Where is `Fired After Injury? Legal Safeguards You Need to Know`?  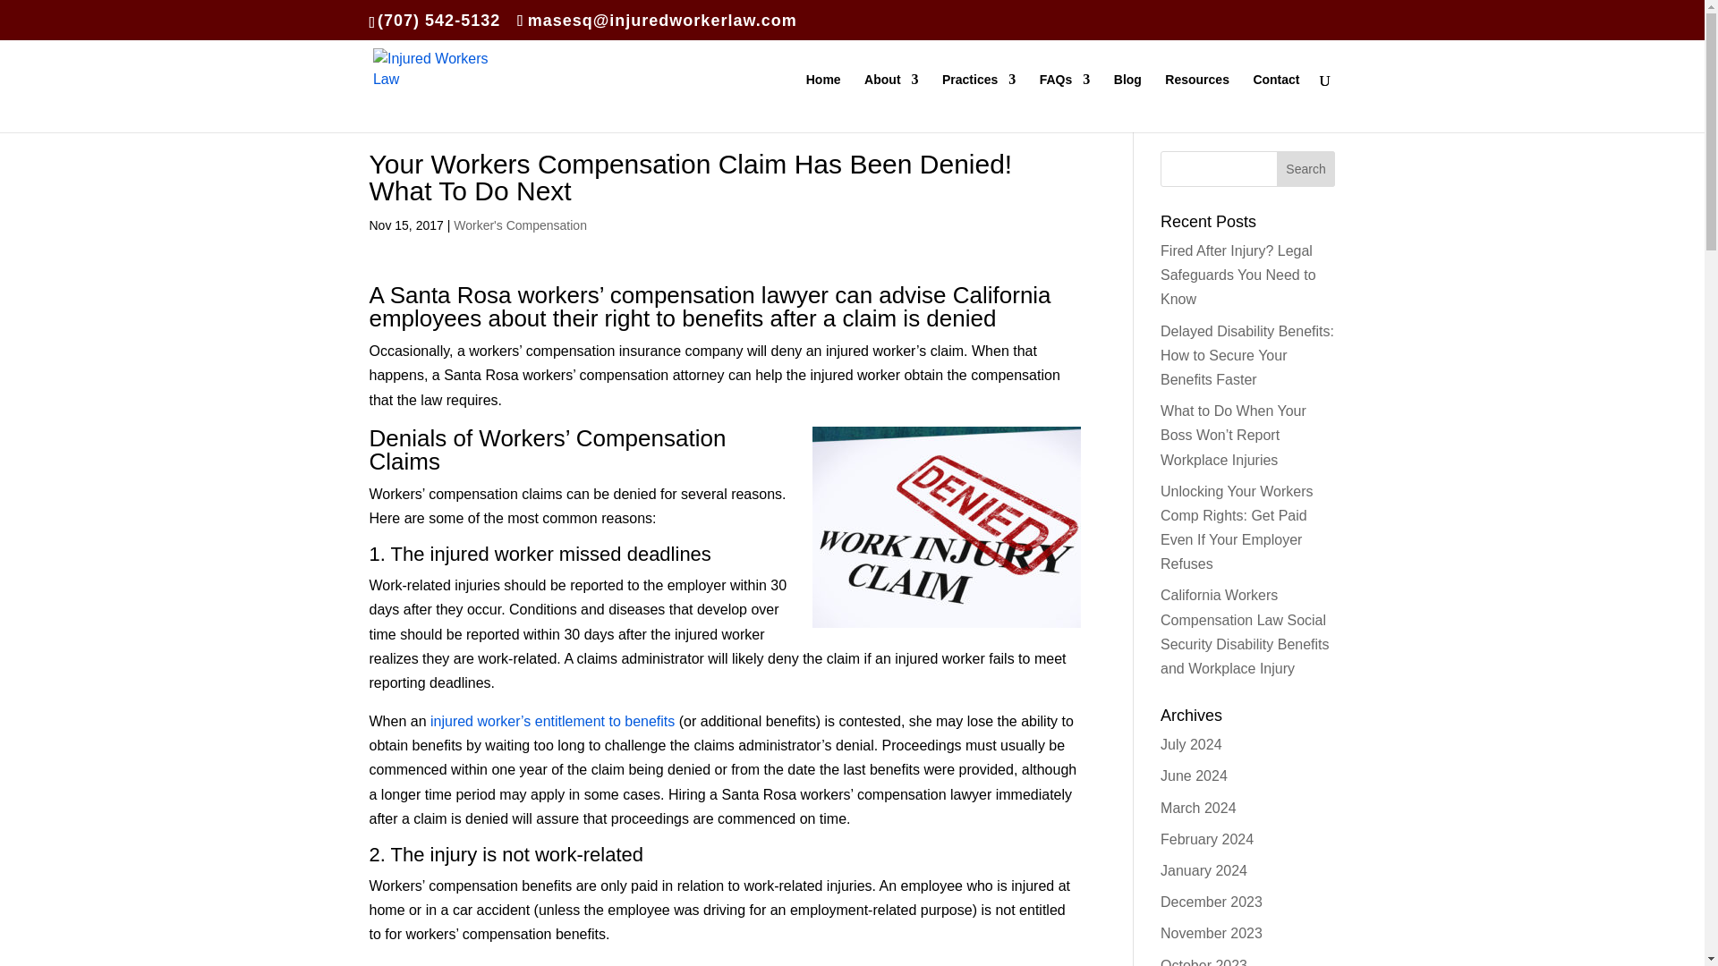
Fired After Injury? Legal Safeguards You Need to Know is located at coordinates (1238, 275).